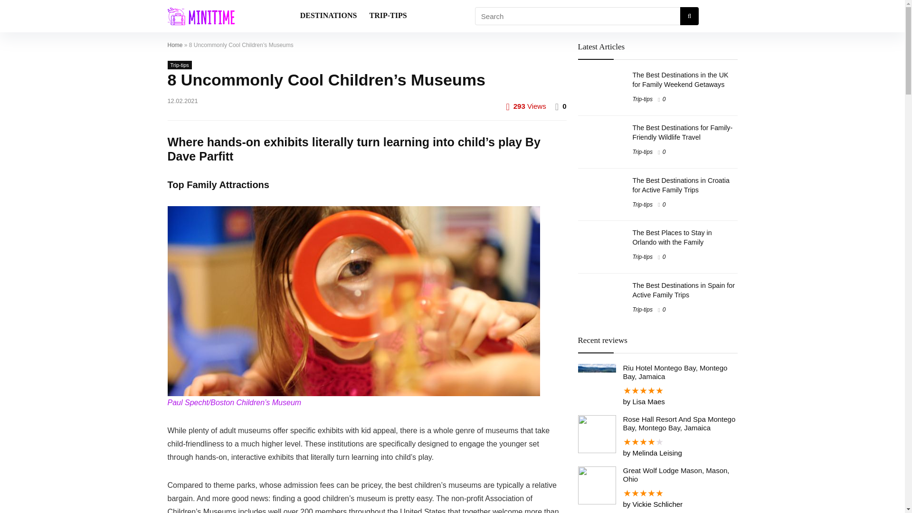 The image size is (912, 513). Describe the element at coordinates (657, 493) in the screenshot. I see `Rated 5 out of 5` at that location.